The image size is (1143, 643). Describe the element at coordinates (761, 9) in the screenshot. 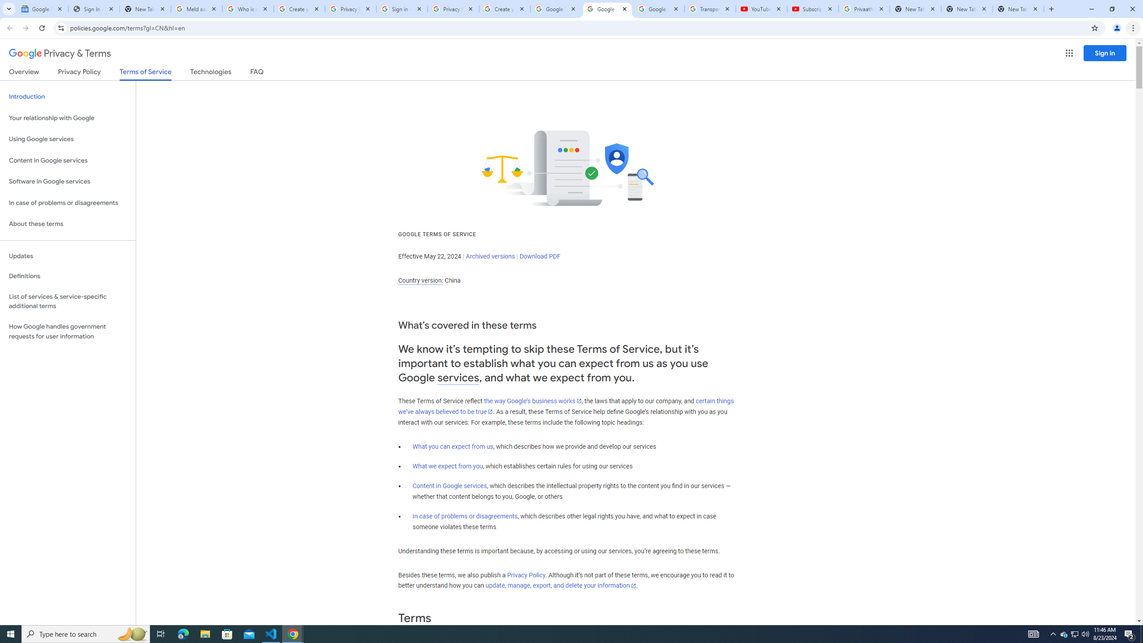

I see `YouTube` at that location.